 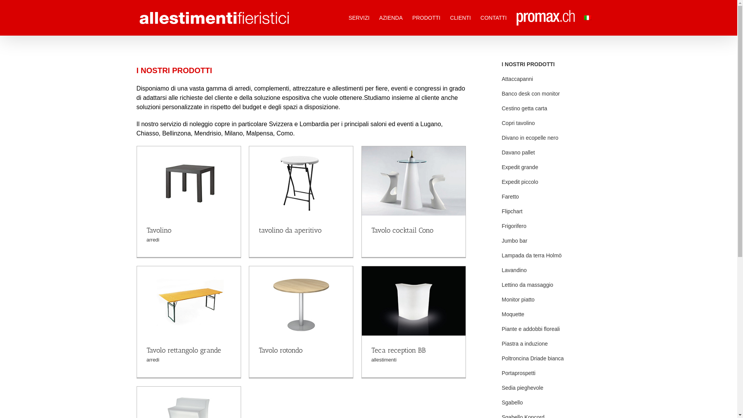 I want to click on Piante e addobbi floreali, so click(x=547, y=329).